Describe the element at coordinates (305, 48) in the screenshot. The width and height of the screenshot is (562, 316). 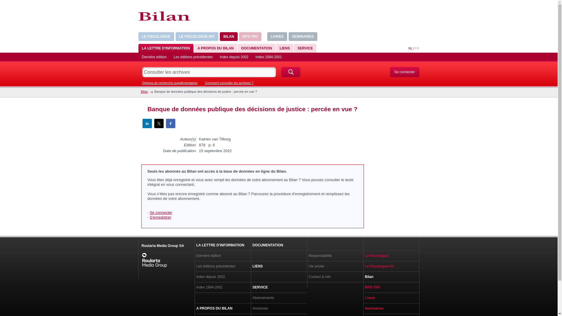
I see `SERVICE` at that location.